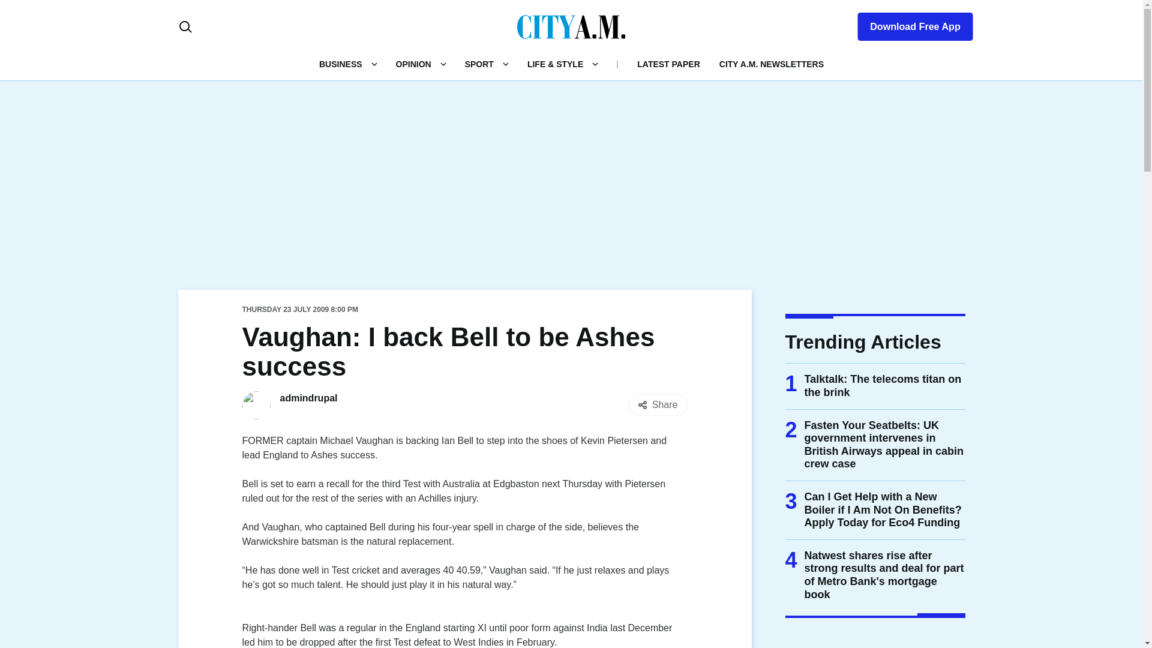 This screenshot has height=648, width=1152. What do you see at coordinates (479, 64) in the screenshot?
I see `SPORT` at bounding box center [479, 64].